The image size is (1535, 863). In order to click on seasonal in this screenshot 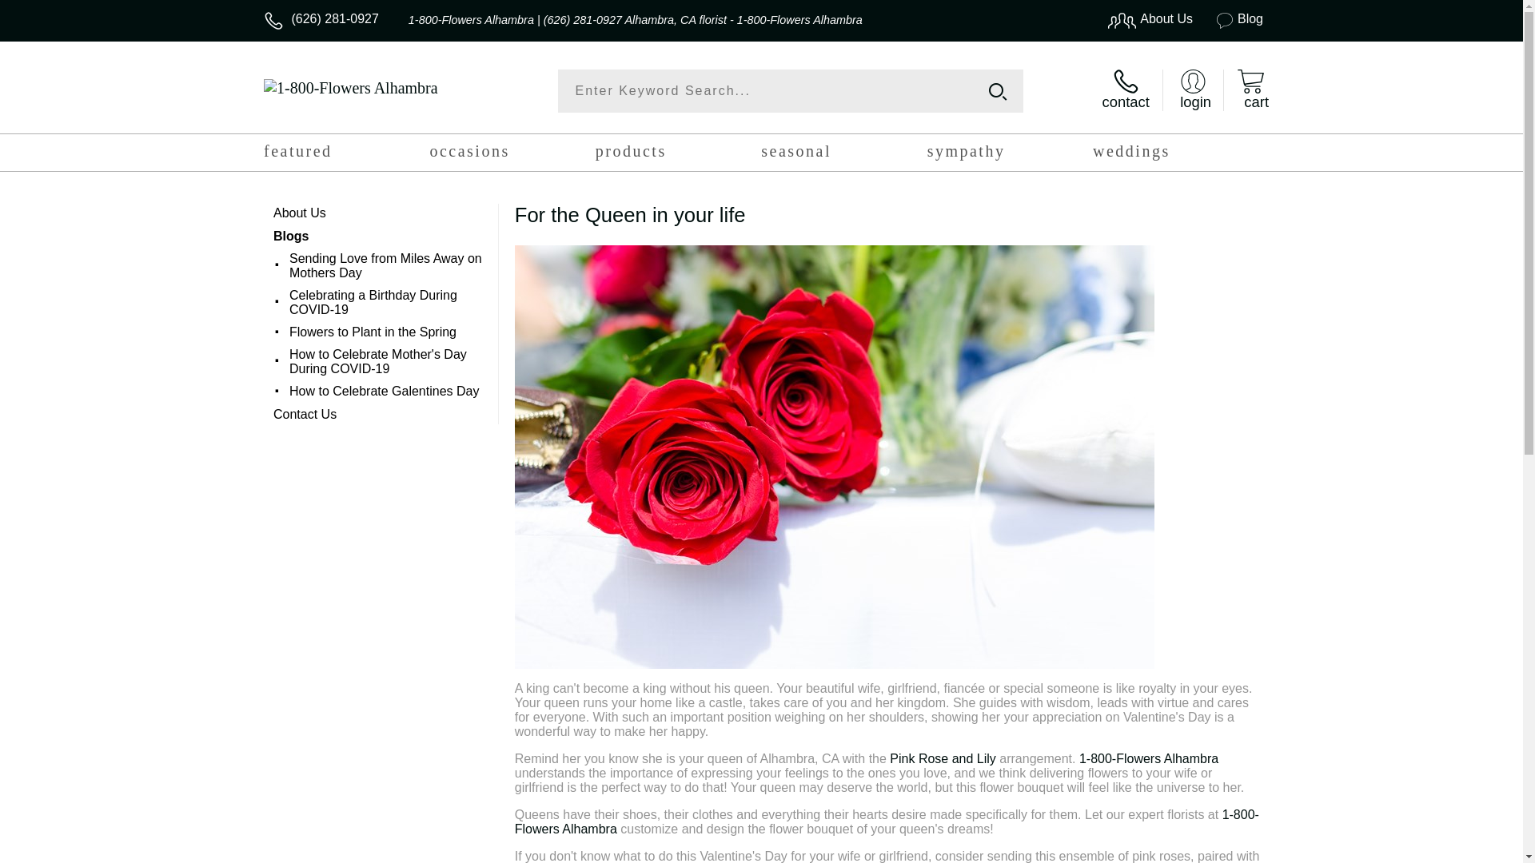, I will do `click(844, 155)`.